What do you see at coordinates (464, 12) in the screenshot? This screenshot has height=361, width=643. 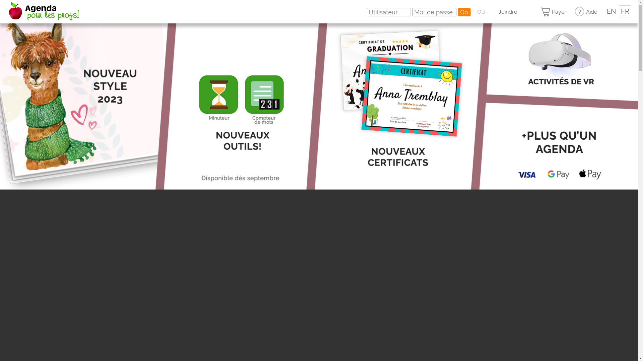 I see `Go` at bounding box center [464, 12].